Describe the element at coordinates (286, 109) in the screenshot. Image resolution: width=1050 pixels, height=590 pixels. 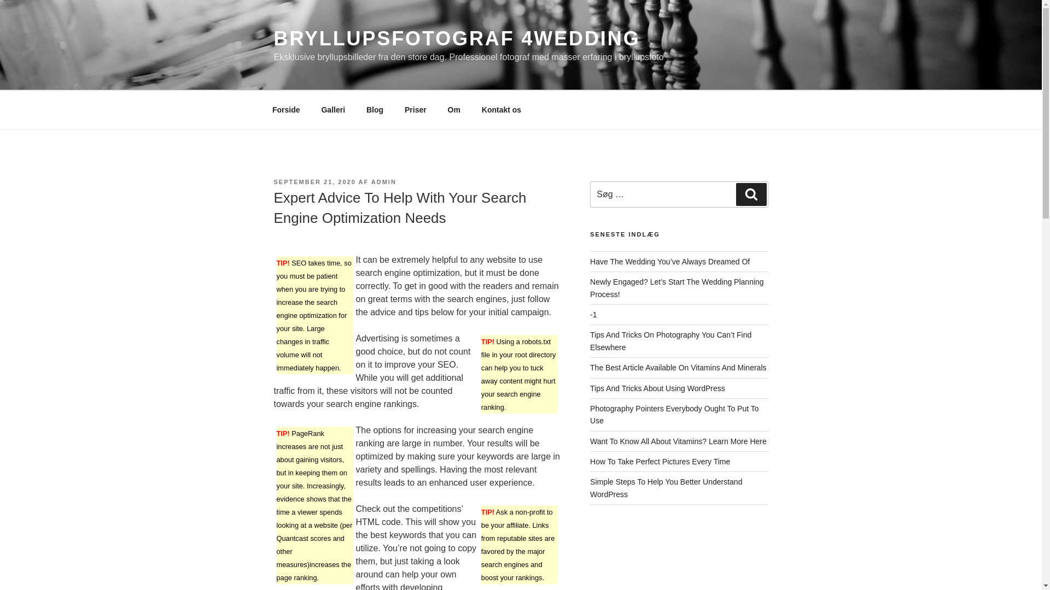
I see `Forside` at that location.